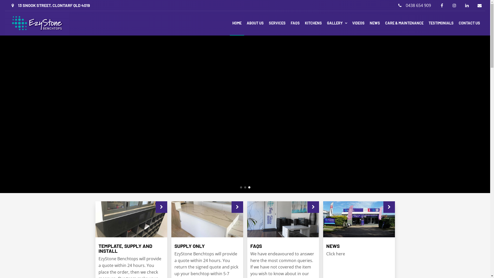 This screenshot has width=494, height=278. Describe the element at coordinates (337, 23) in the screenshot. I see `GALLERY` at that location.